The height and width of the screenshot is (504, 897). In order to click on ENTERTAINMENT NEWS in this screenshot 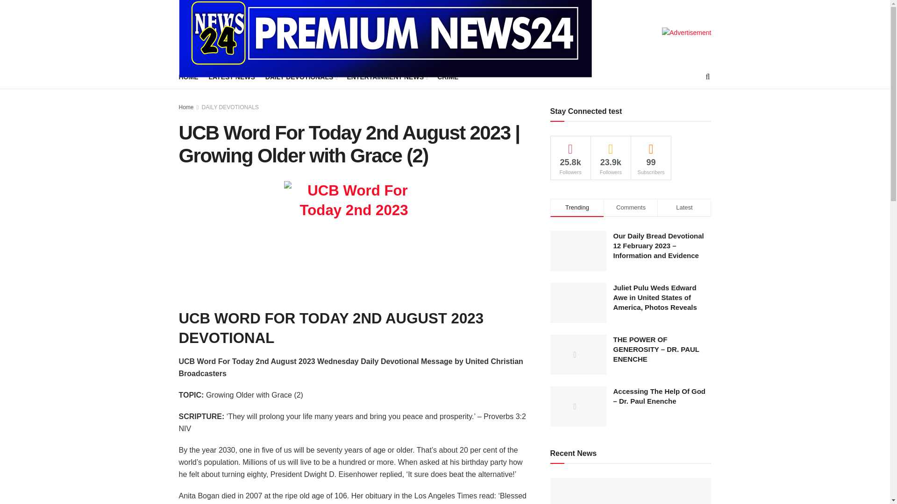, I will do `click(448, 77)`.